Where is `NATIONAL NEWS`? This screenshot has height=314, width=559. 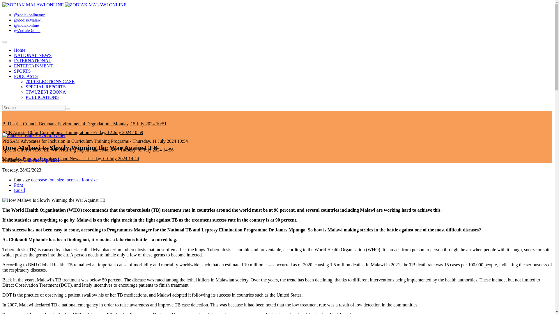
NATIONAL NEWS is located at coordinates (33, 55).